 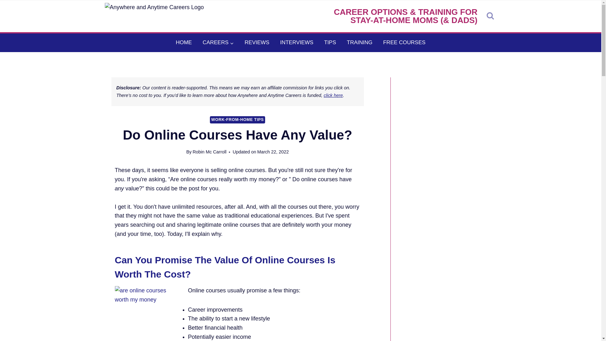 What do you see at coordinates (184, 43) in the screenshot?
I see `HOME` at bounding box center [184, 43].